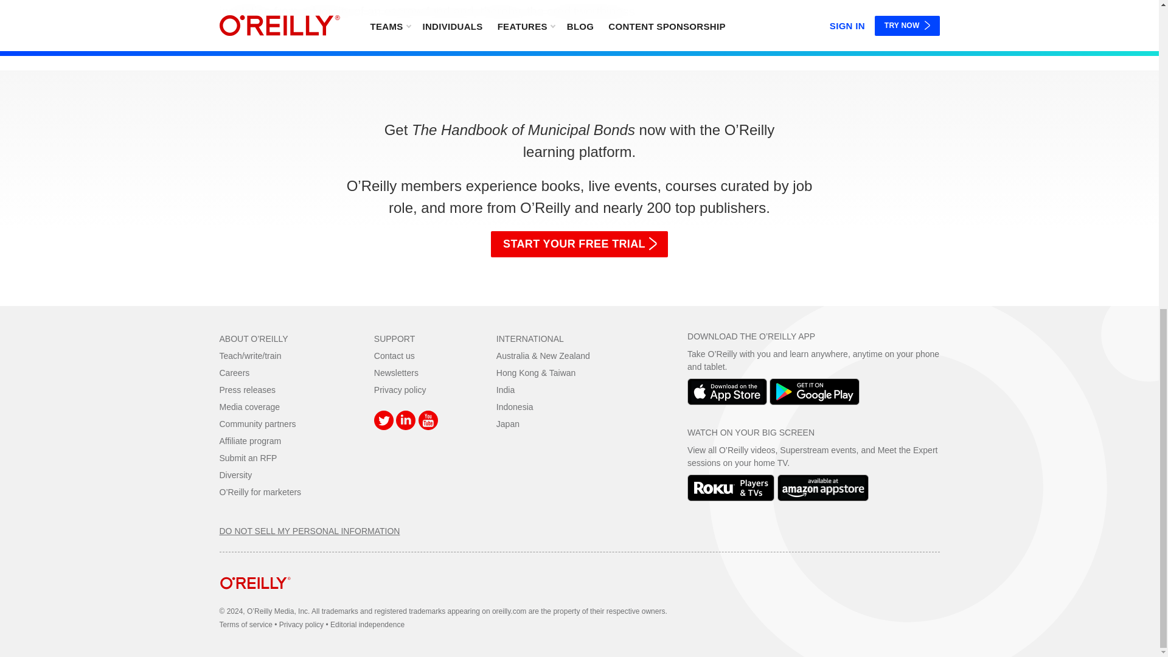 The width and height of the screenshot is (1168, 657). What do you see at coordinates (255, 599) in the screenshot?
I see `home page` at bounding box center [255, 599].